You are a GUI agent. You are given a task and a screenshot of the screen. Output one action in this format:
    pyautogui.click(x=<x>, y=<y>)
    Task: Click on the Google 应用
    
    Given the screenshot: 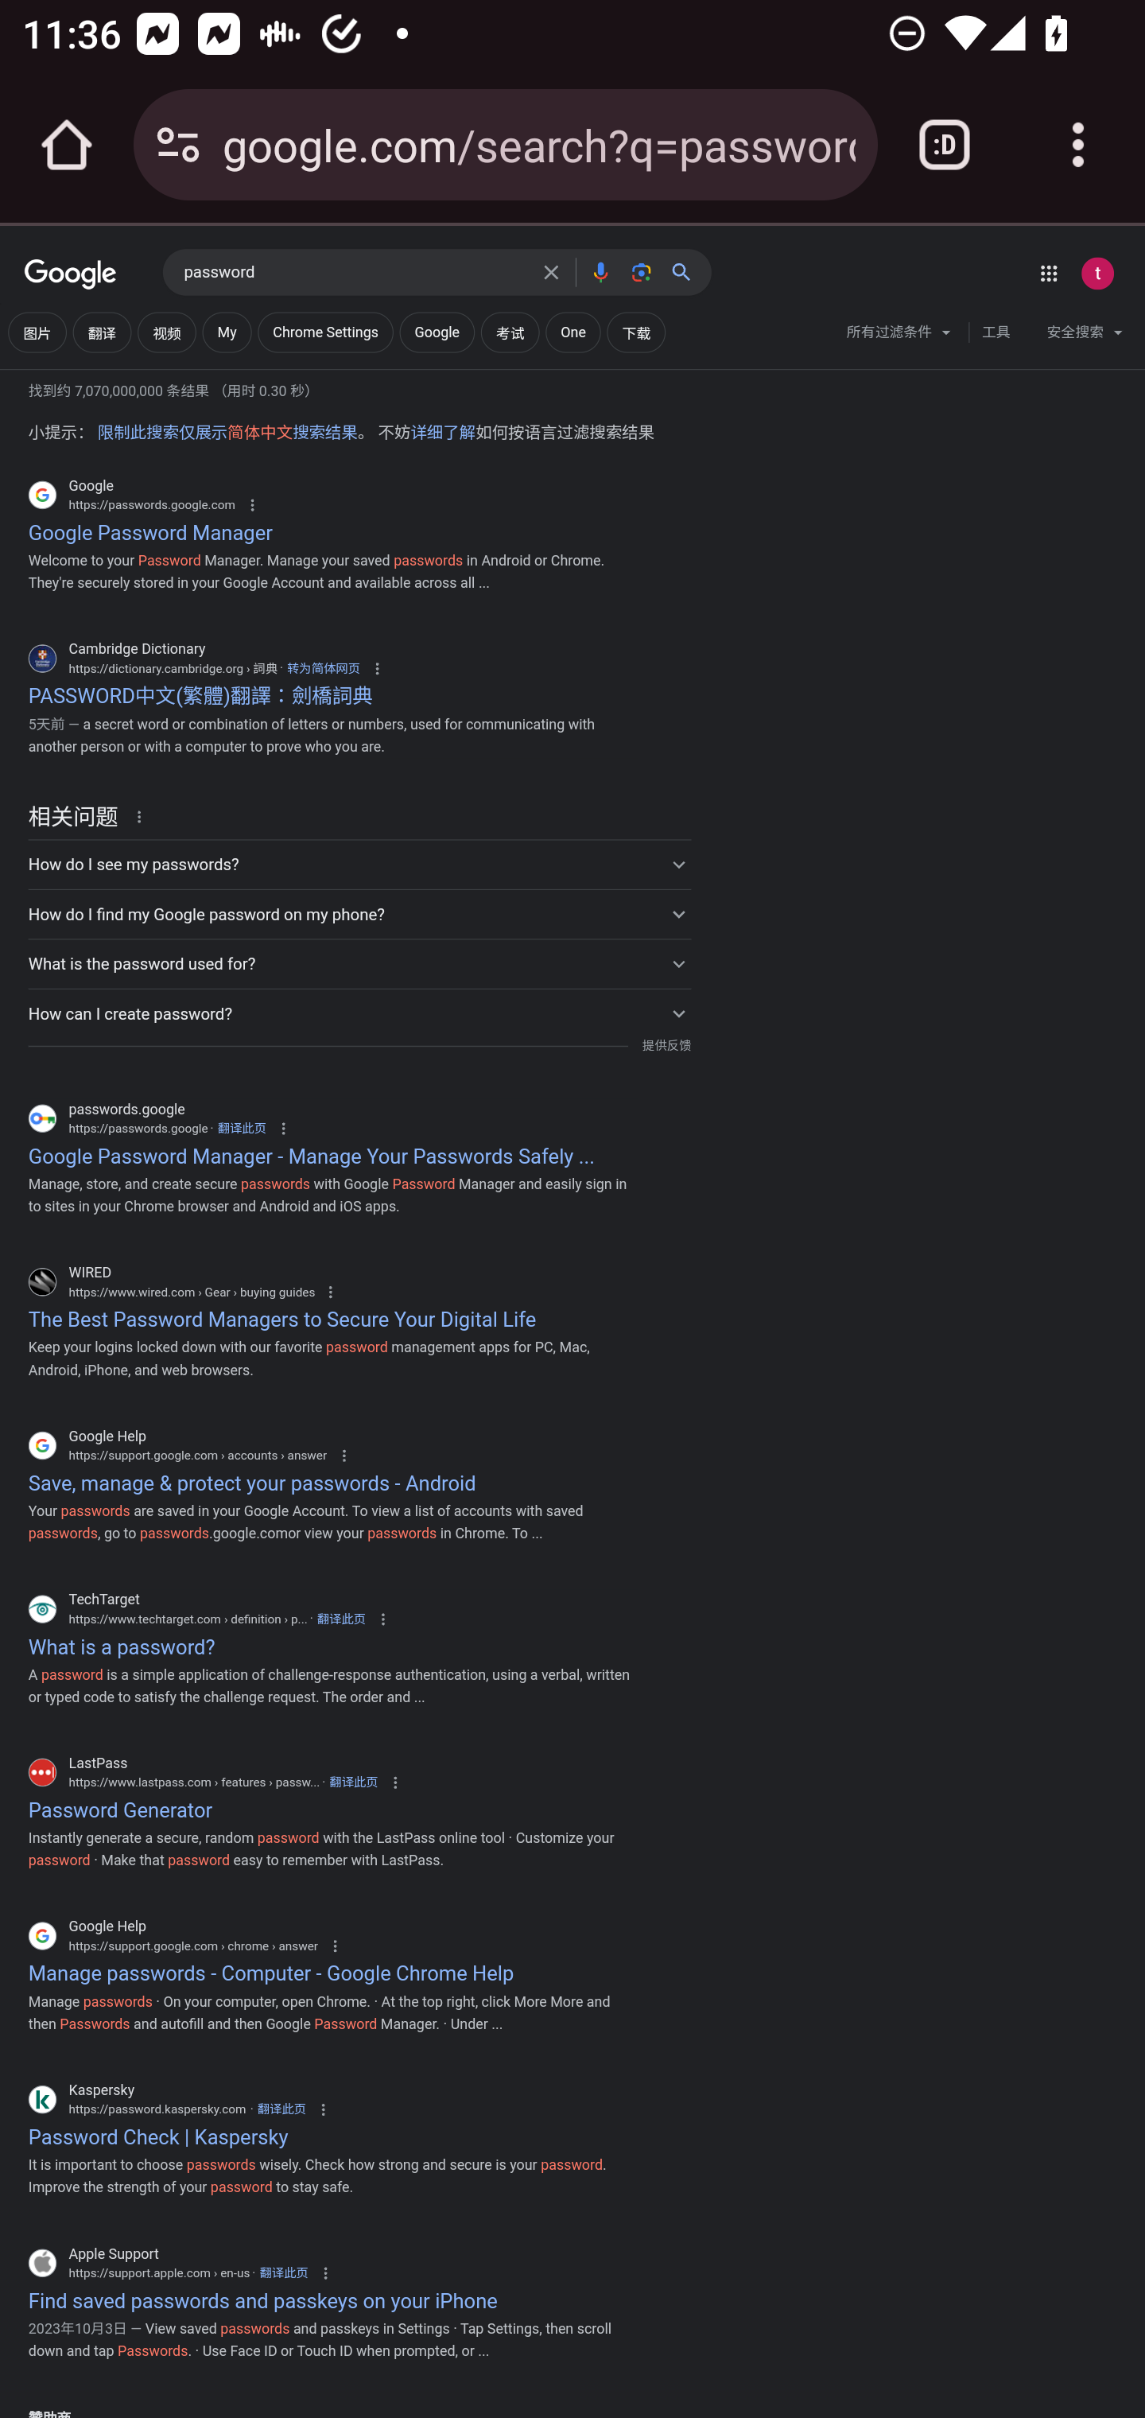 What is the action you would take?
    pyautogui.click(x=1048, y=273)
    